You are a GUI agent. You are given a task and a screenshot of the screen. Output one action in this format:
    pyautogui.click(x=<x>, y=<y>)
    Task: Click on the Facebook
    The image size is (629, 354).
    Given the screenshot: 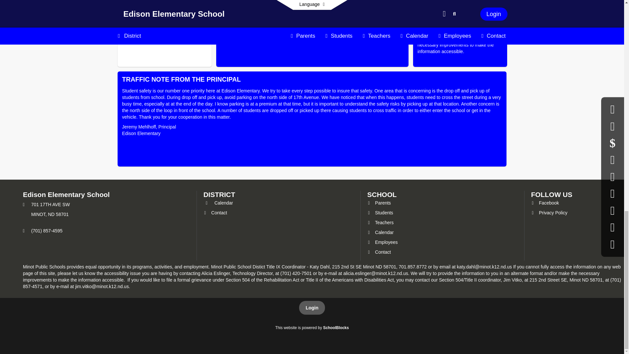 What is the action you would take?
    pyautogui.click(x=545, y=203)
    